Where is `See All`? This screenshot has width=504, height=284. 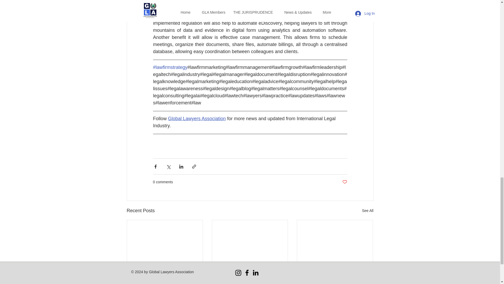 See All is located at coordinates (367, 211).